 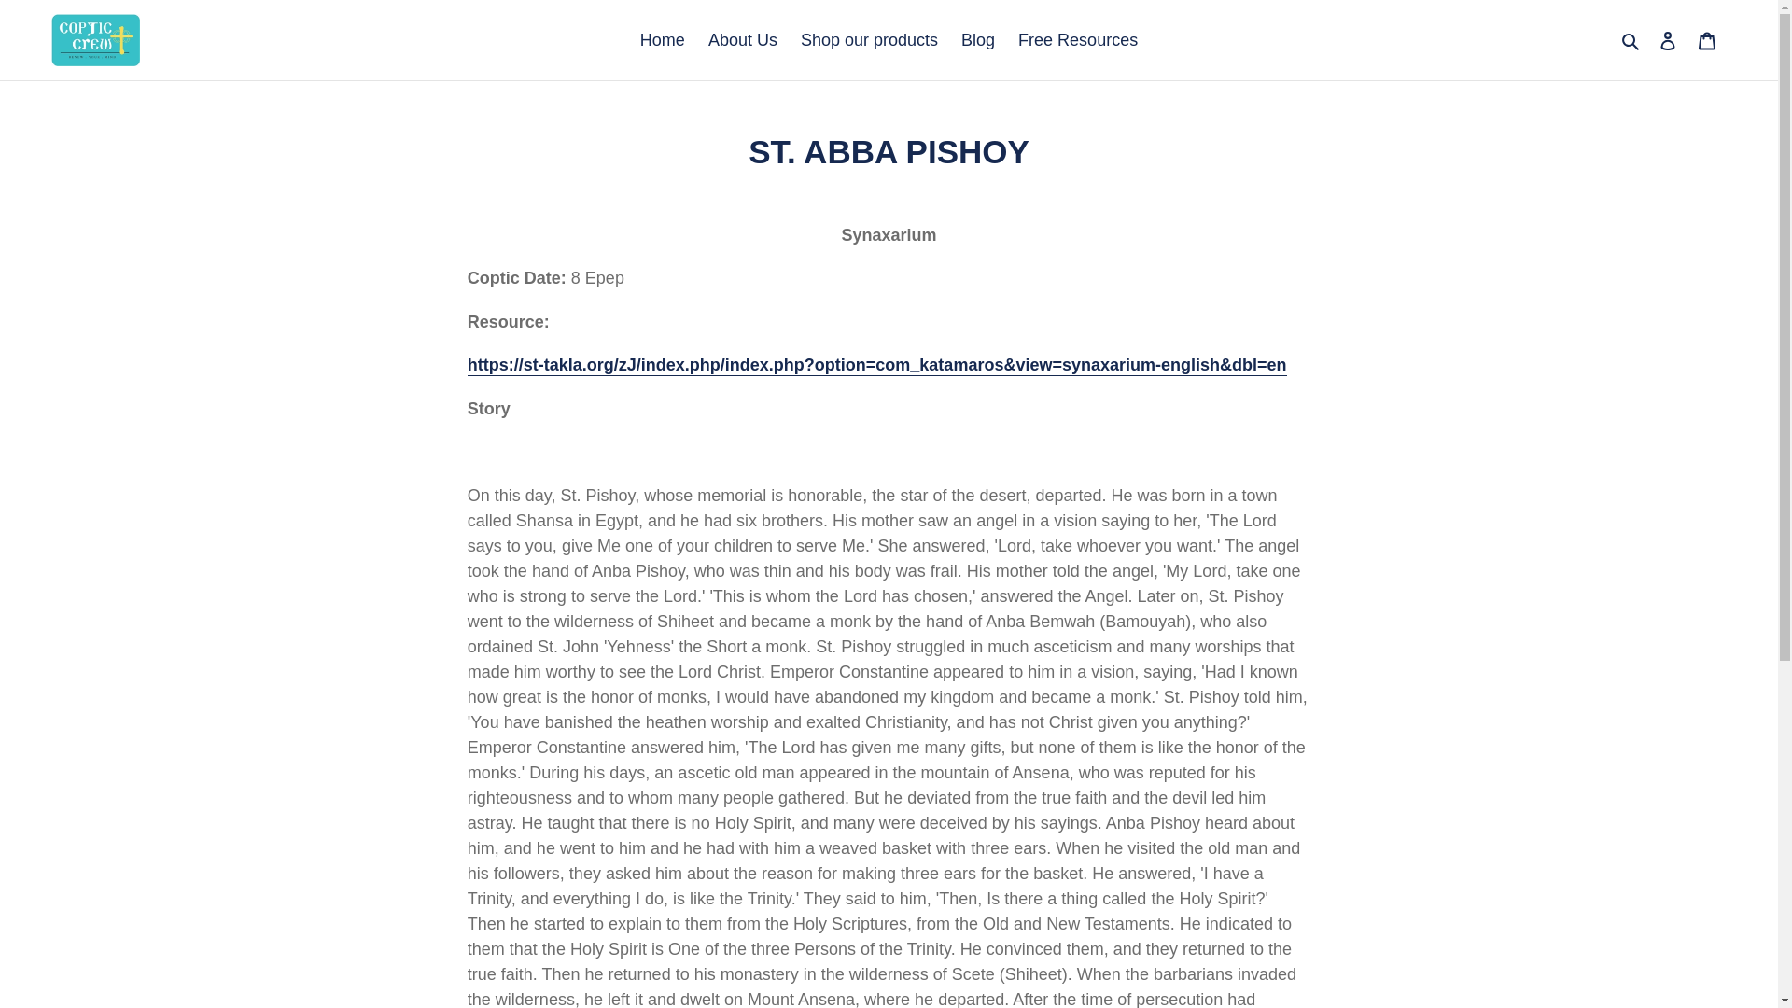 What do you see at coordinates (1077, 39) in the screenshot?
I see `Free Resources` at bounding box center [1077, 39].